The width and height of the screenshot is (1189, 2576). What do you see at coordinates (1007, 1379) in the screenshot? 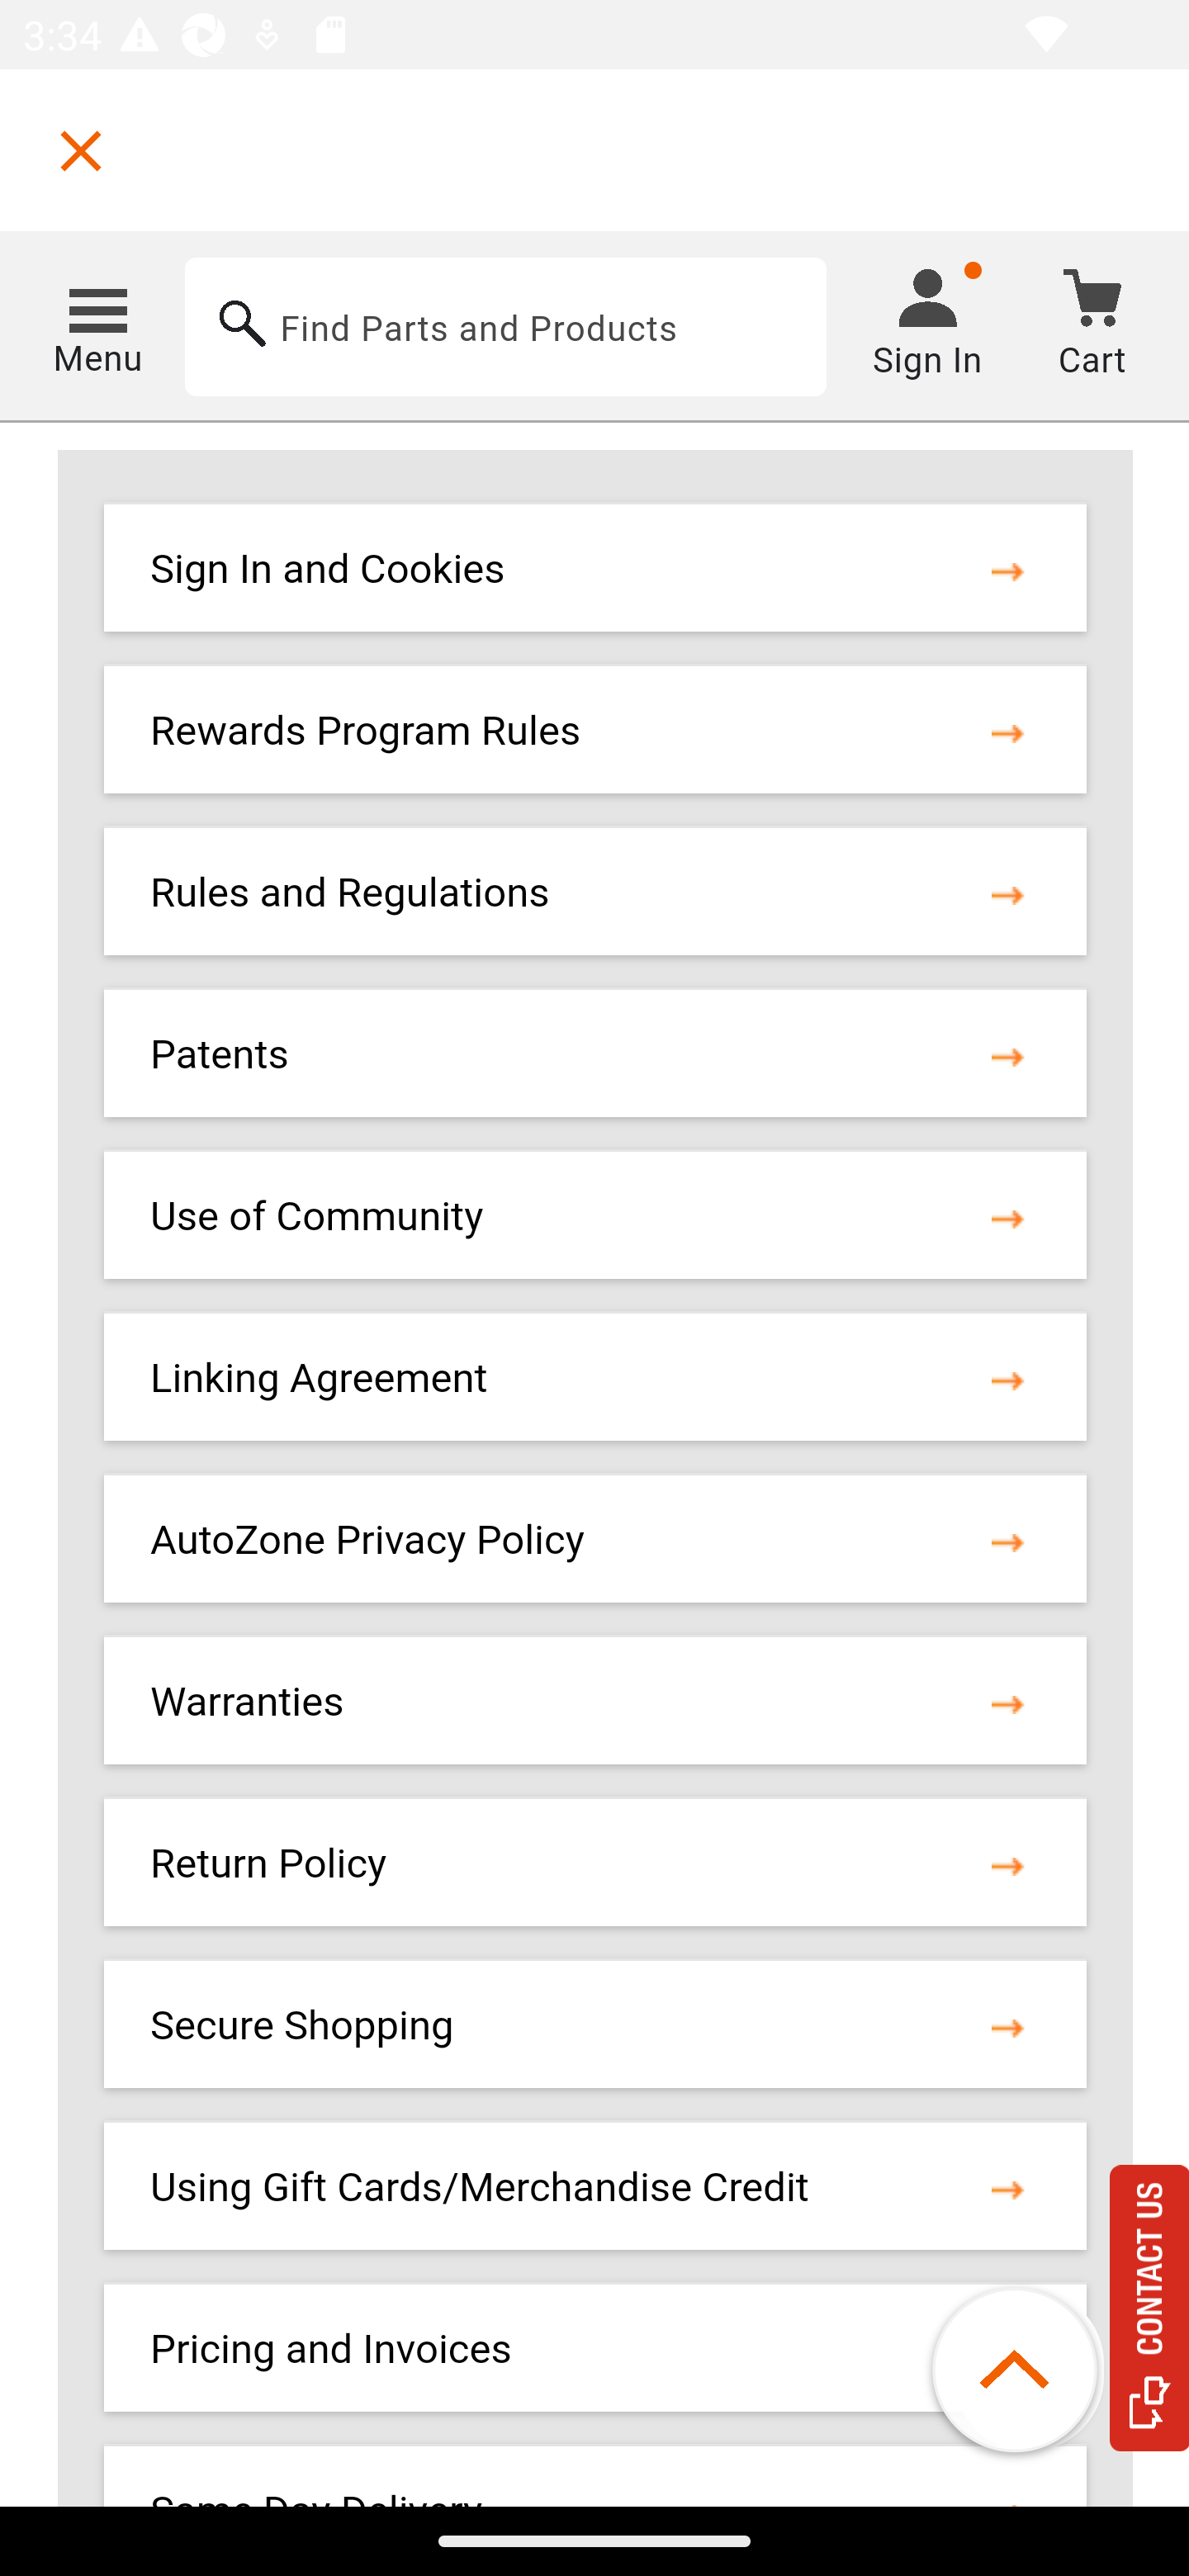
I see `termsAndConditions#linkingAgreement` at bounding box center [1007, 1379].